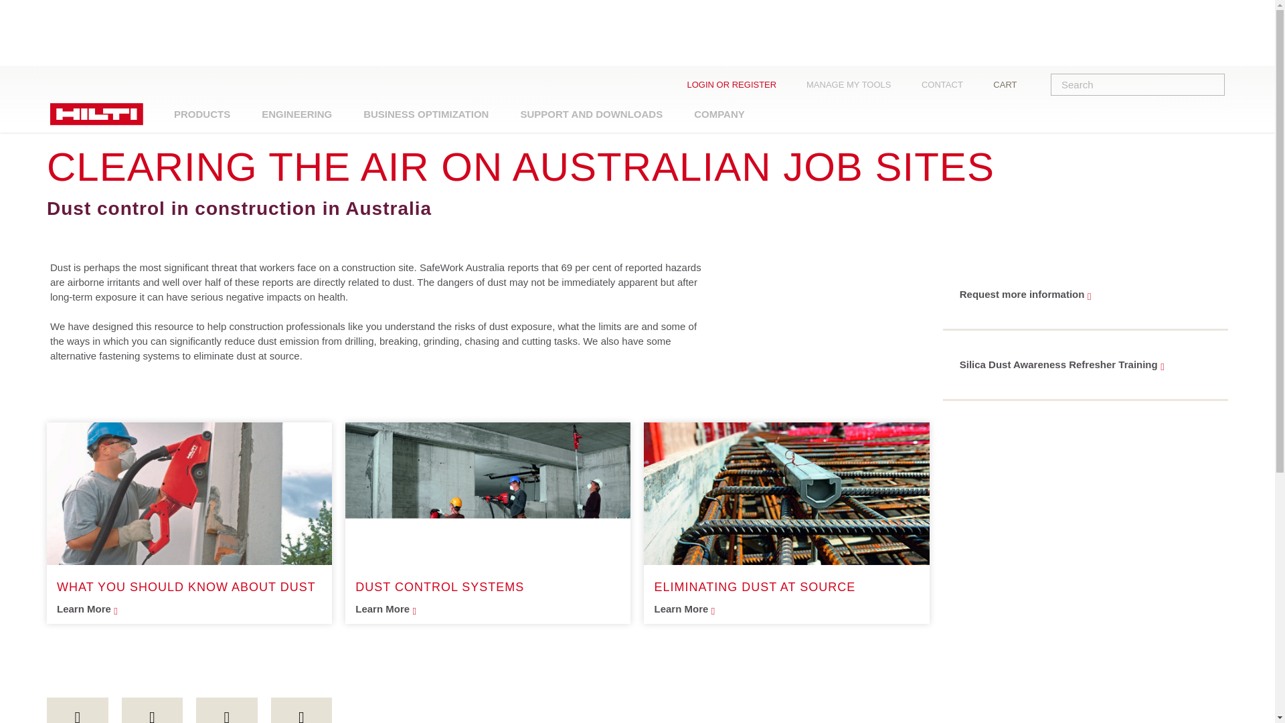 This screenshot has width=1285, height=723. Describe the element at coordinates (798, 84) in the screenshot. I see `Get Access` at that location.